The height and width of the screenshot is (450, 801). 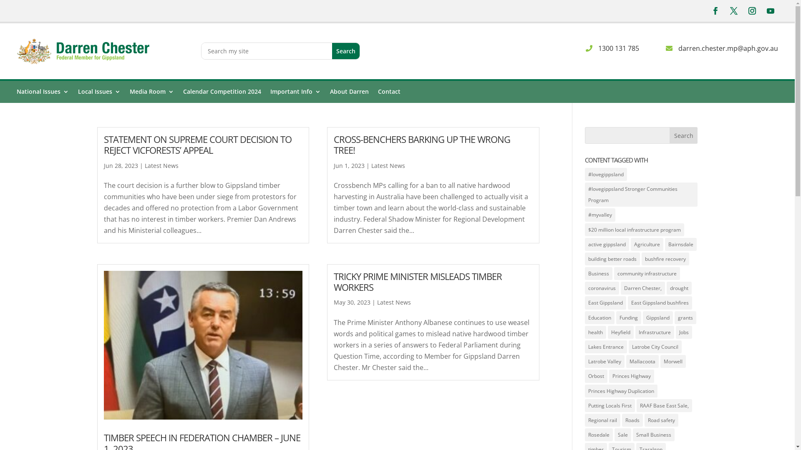 I want to click on Rosedale, so click(x=599, y=435).